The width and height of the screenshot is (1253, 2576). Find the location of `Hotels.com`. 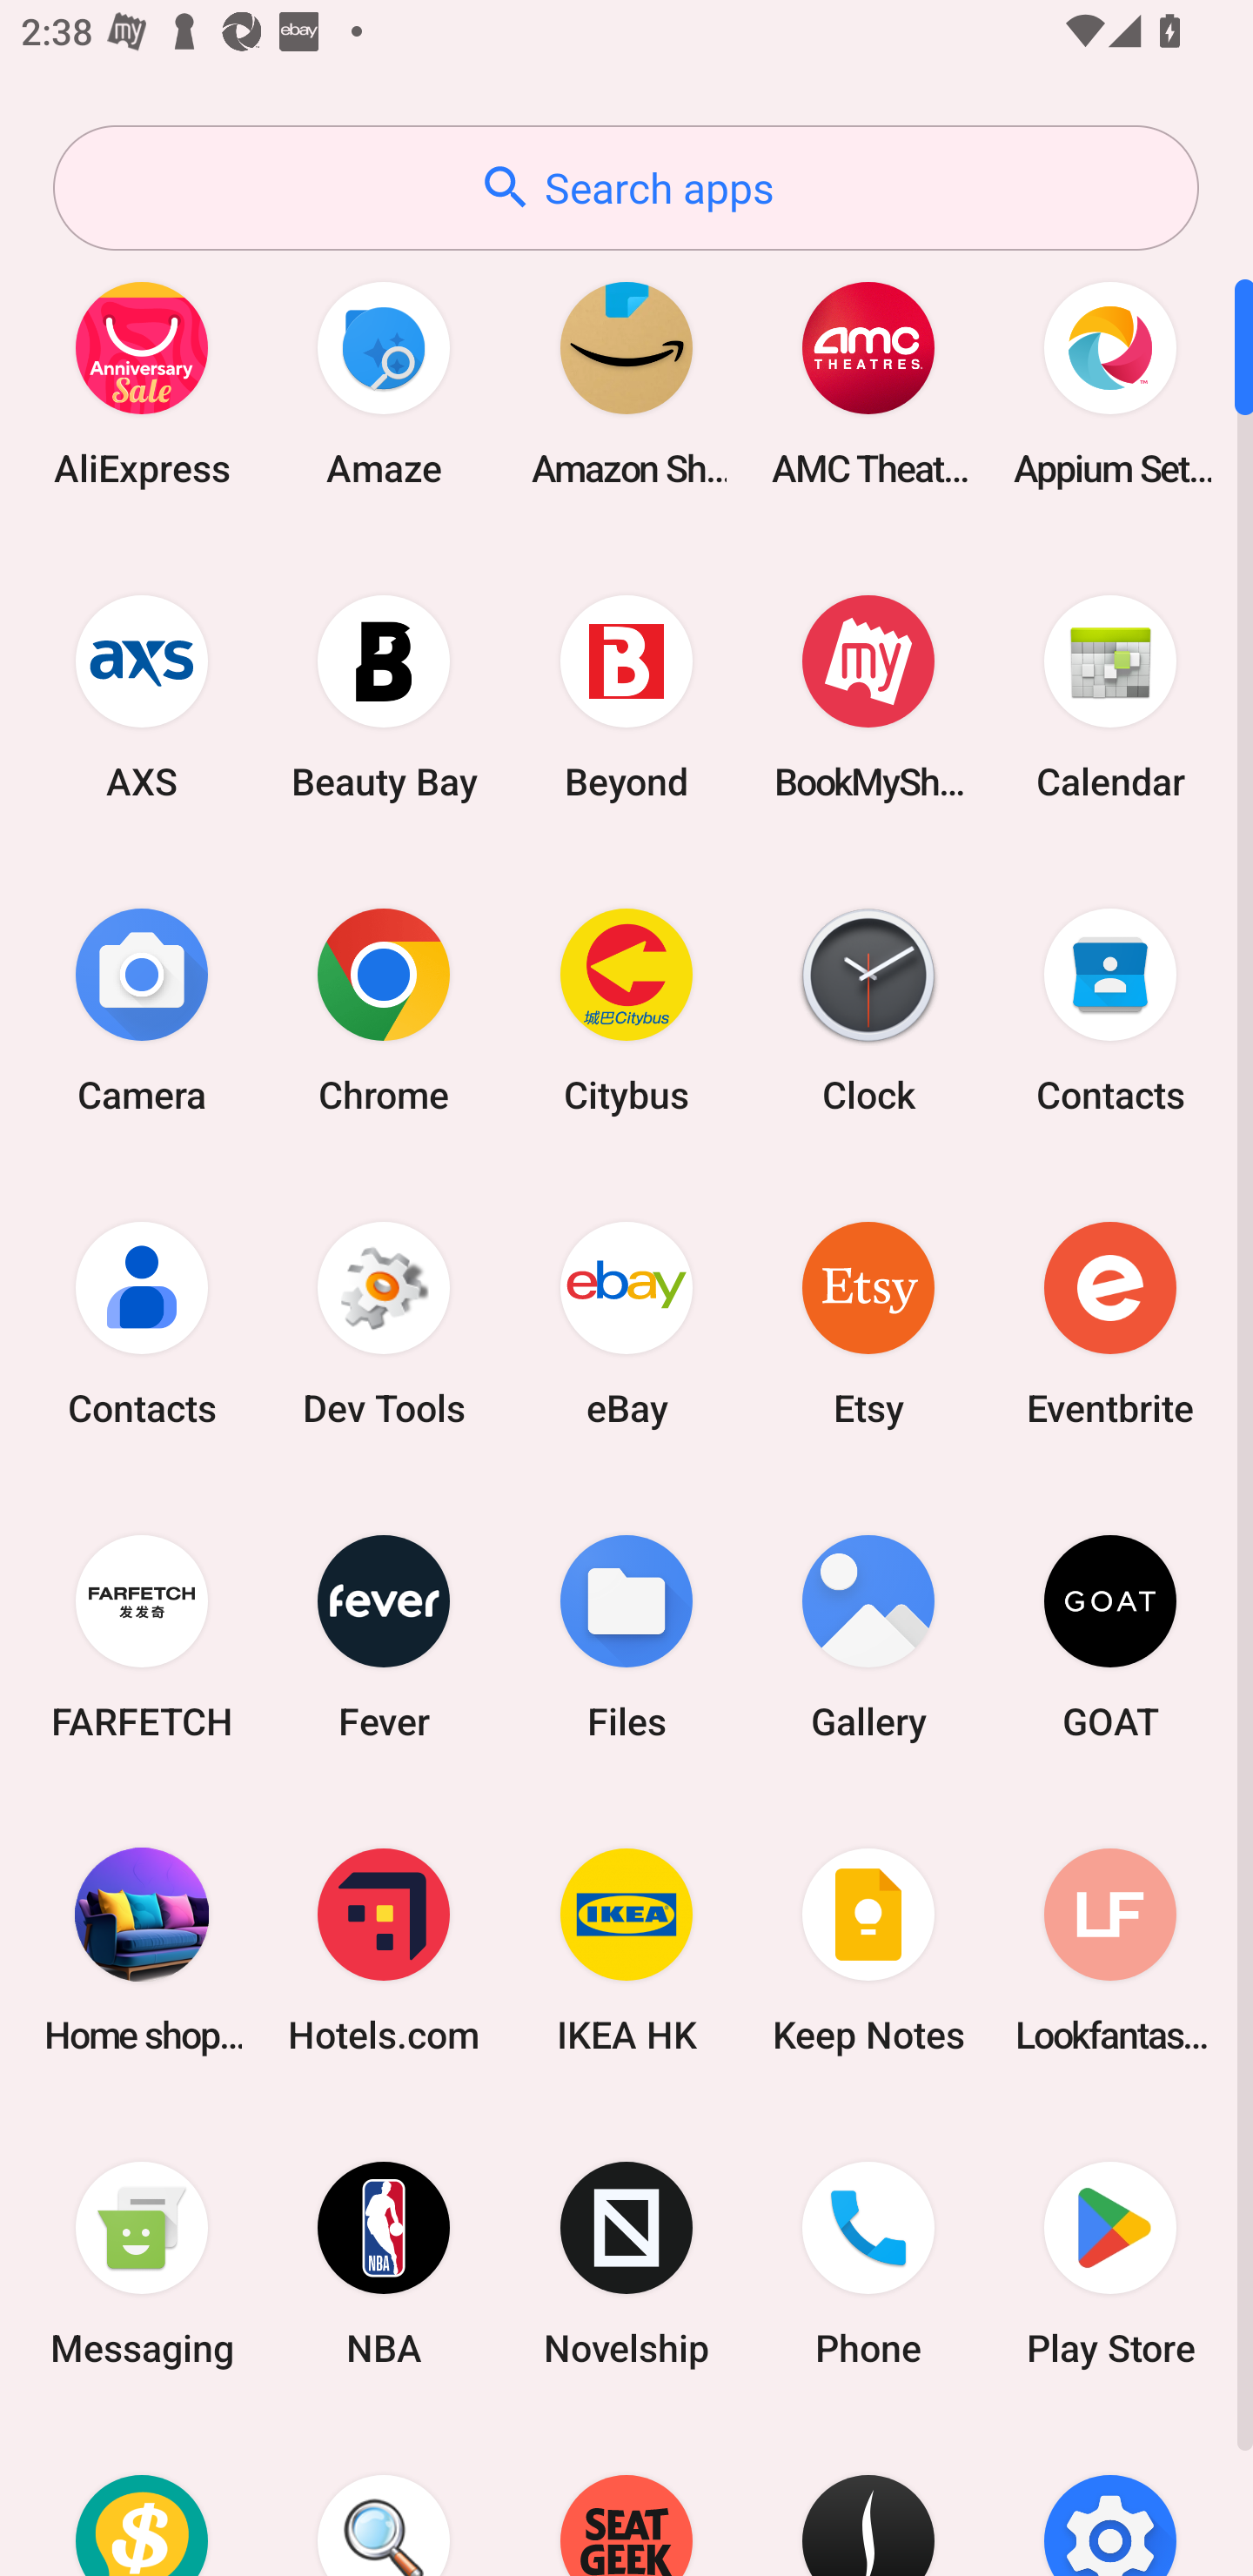

Hotels.com is located at coordinates (384, 1949).